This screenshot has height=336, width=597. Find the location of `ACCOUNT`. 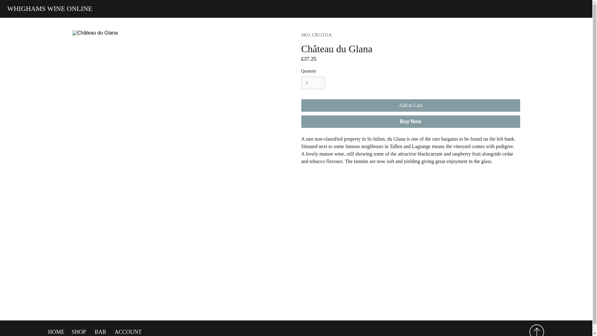

ACCOUNT is located at coordinates (127, 332).